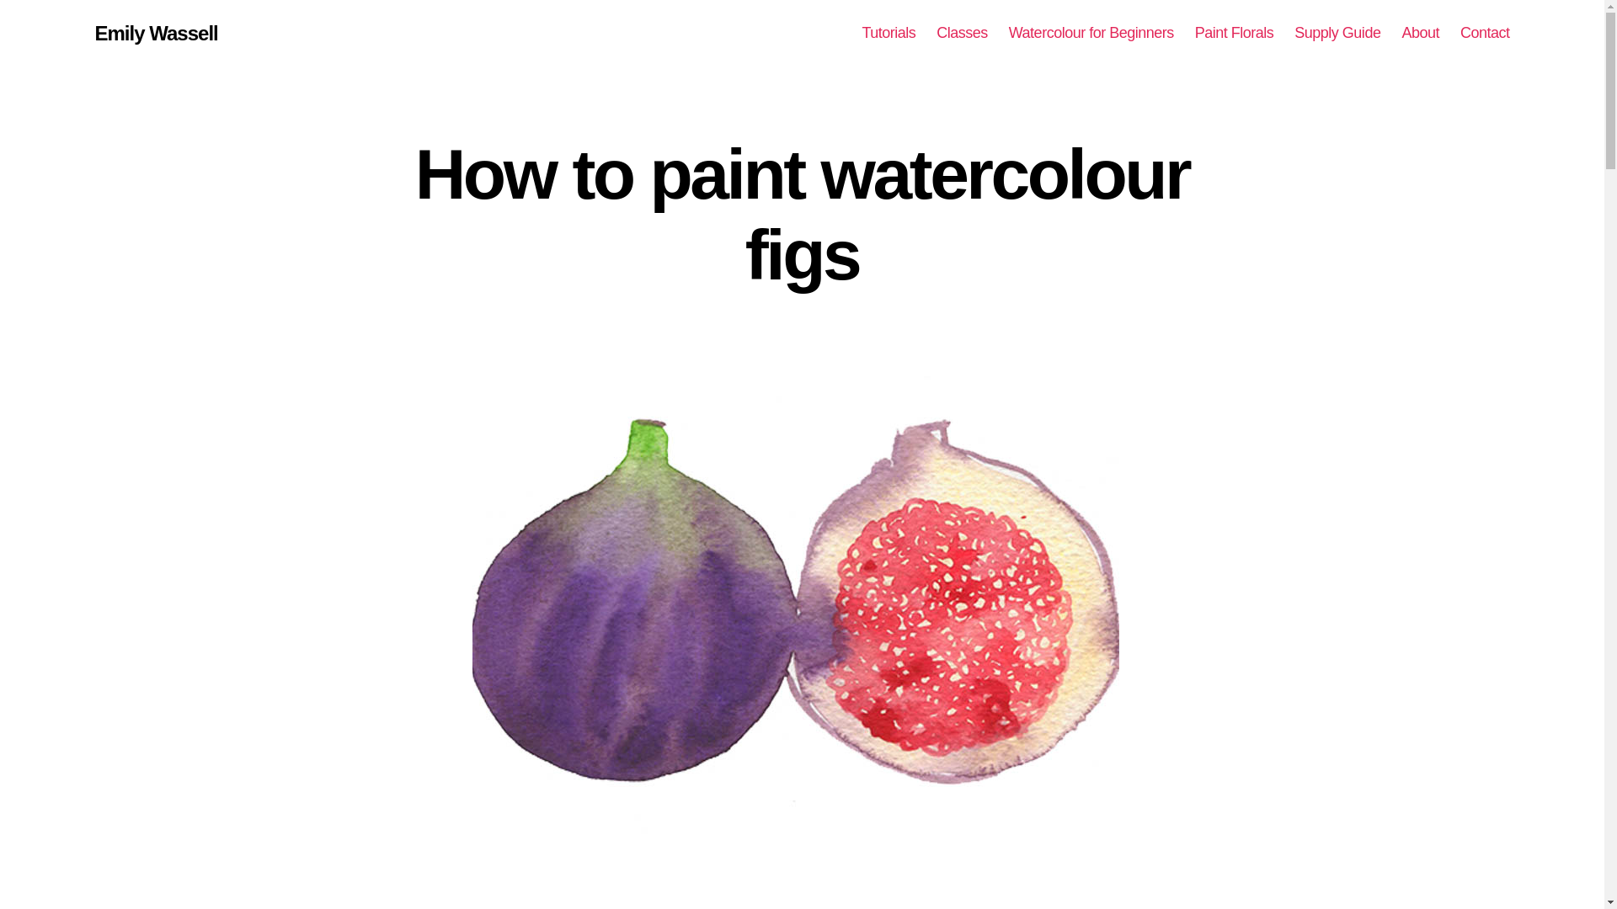 This screenshot has width=1617, height=909. Describe the element at coordinates (155, 34) in the screenshot. I see `Emily Wassell` at that location.